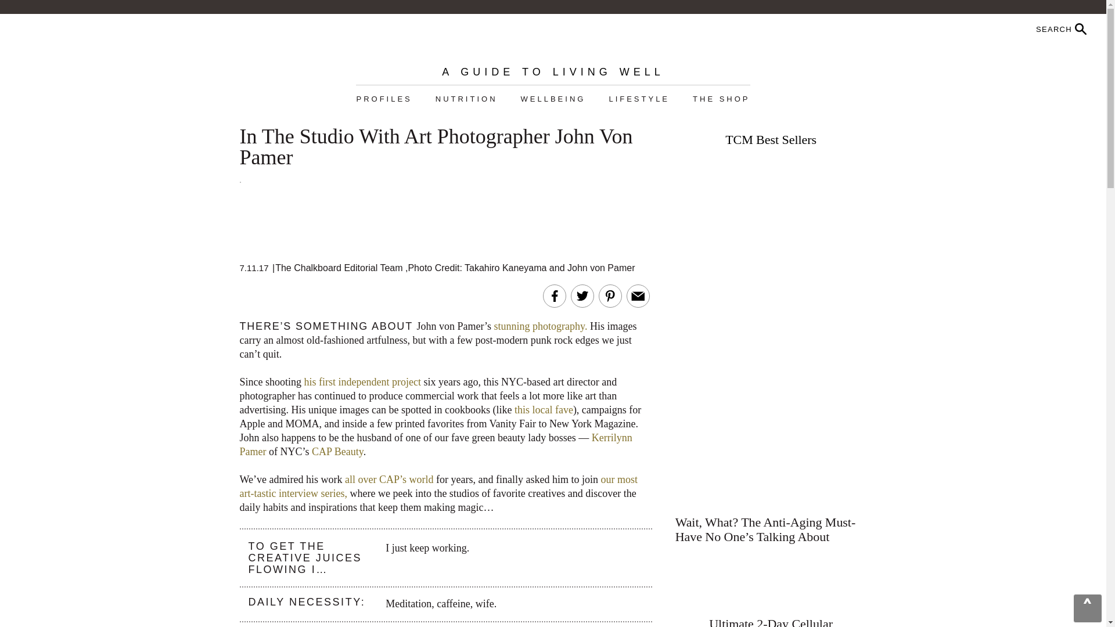 The width and height of the screenshot is (1115, 627). Describe the element at coordinates (553, 39) in the screenshot. I see `The Chalkboard` at that location.